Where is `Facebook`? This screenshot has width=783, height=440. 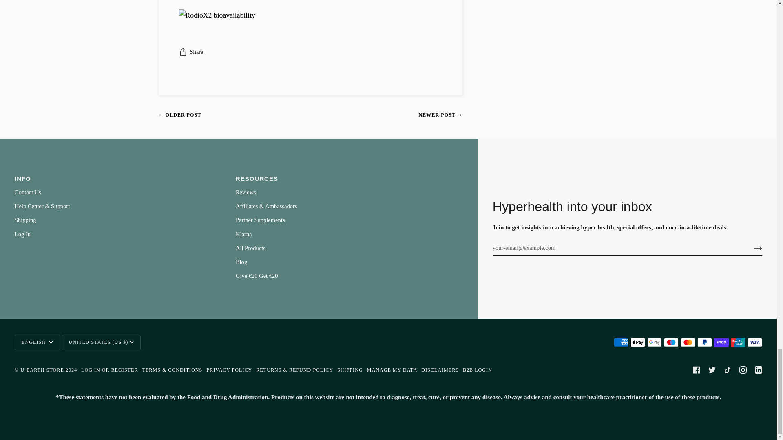
Facebook is located at coordinates (697, 370).